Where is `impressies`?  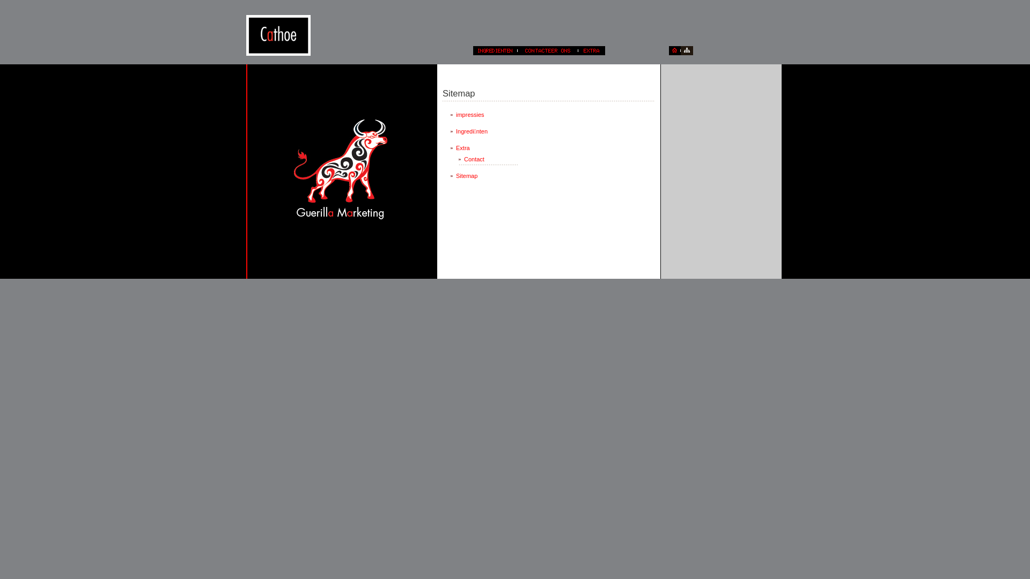 impressies is located at coordinates (480, 115).